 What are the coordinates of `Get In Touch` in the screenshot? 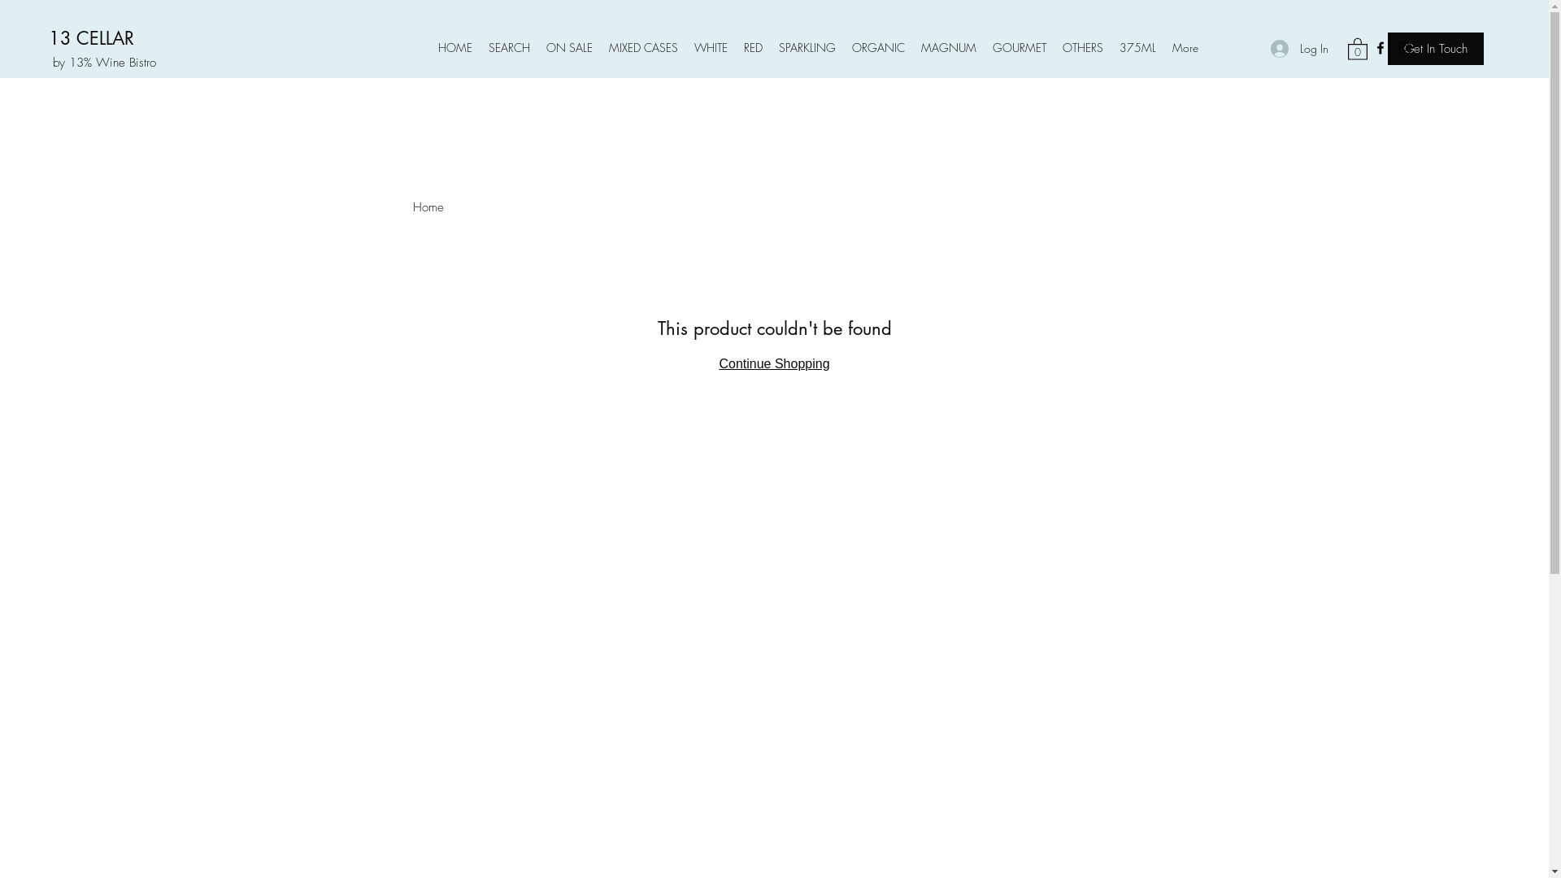 It's located at (1436, 49).